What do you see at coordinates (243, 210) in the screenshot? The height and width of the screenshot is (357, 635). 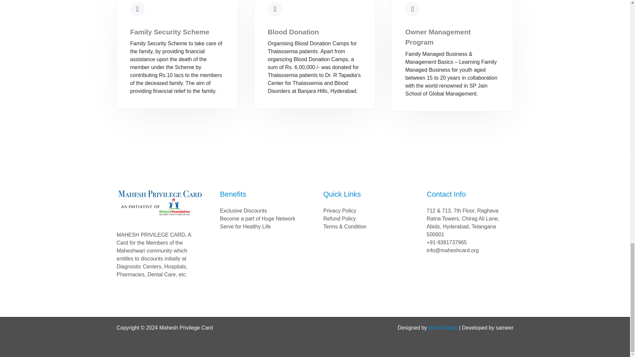 I see `Exclusive Discounts` at bounding box center [243, 210].